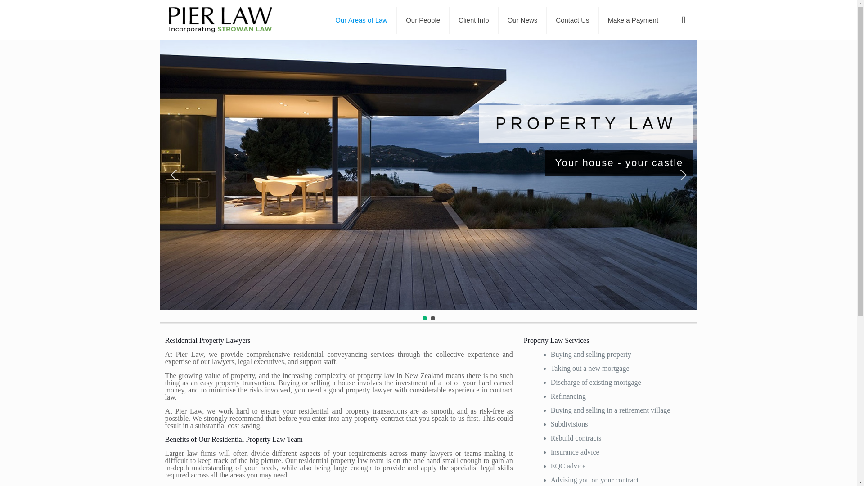 This screenshot has width=864, height=486. Describe the element at coordinates (361, 20) in the screenshot. I see `Our Areas of Law` at that location.